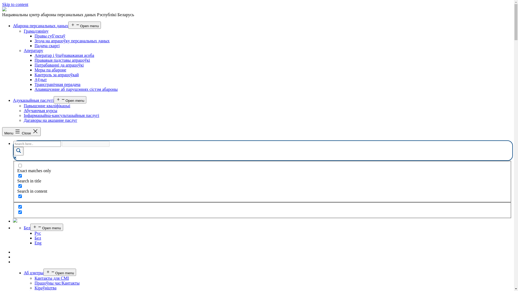  Describe the element at coordinates (47, 227) in the screenshot. I see `Open menu` at that location.